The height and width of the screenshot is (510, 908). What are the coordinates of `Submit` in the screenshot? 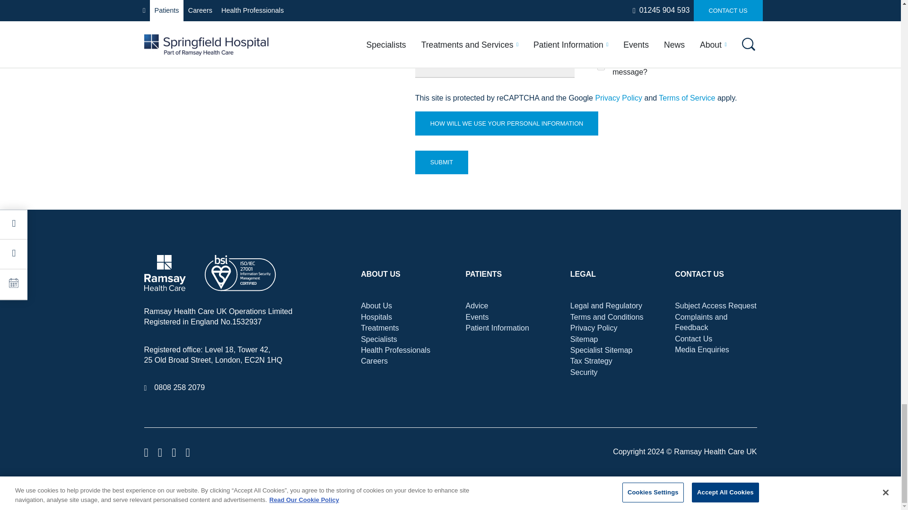 It's located at (442, 162).